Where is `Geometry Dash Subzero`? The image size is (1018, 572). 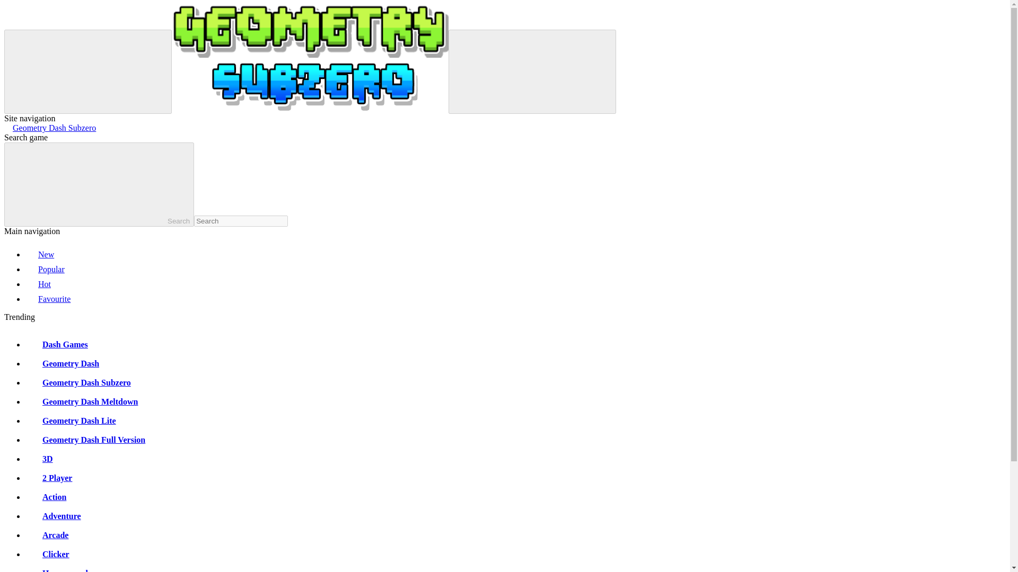
Geometry Dash Subzero is located at coordinates (78, 382).